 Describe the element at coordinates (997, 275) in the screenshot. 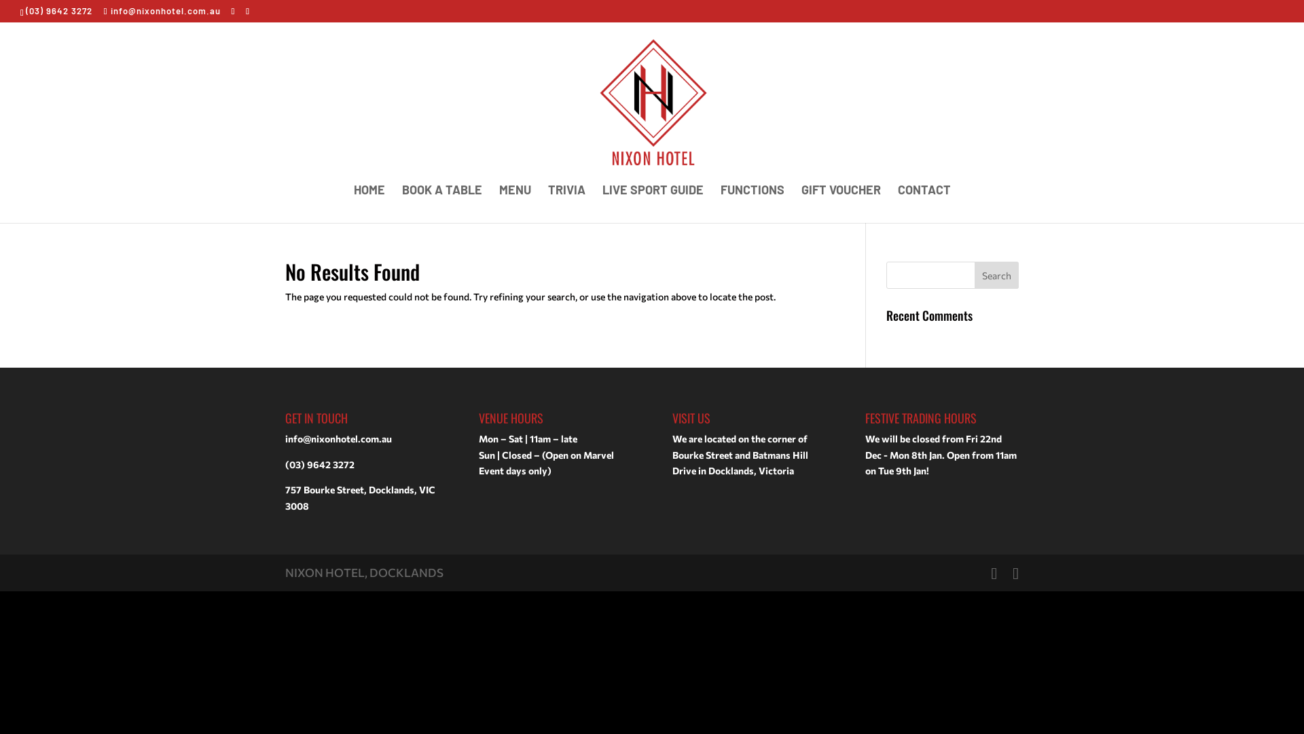

I see `Search` at that location.